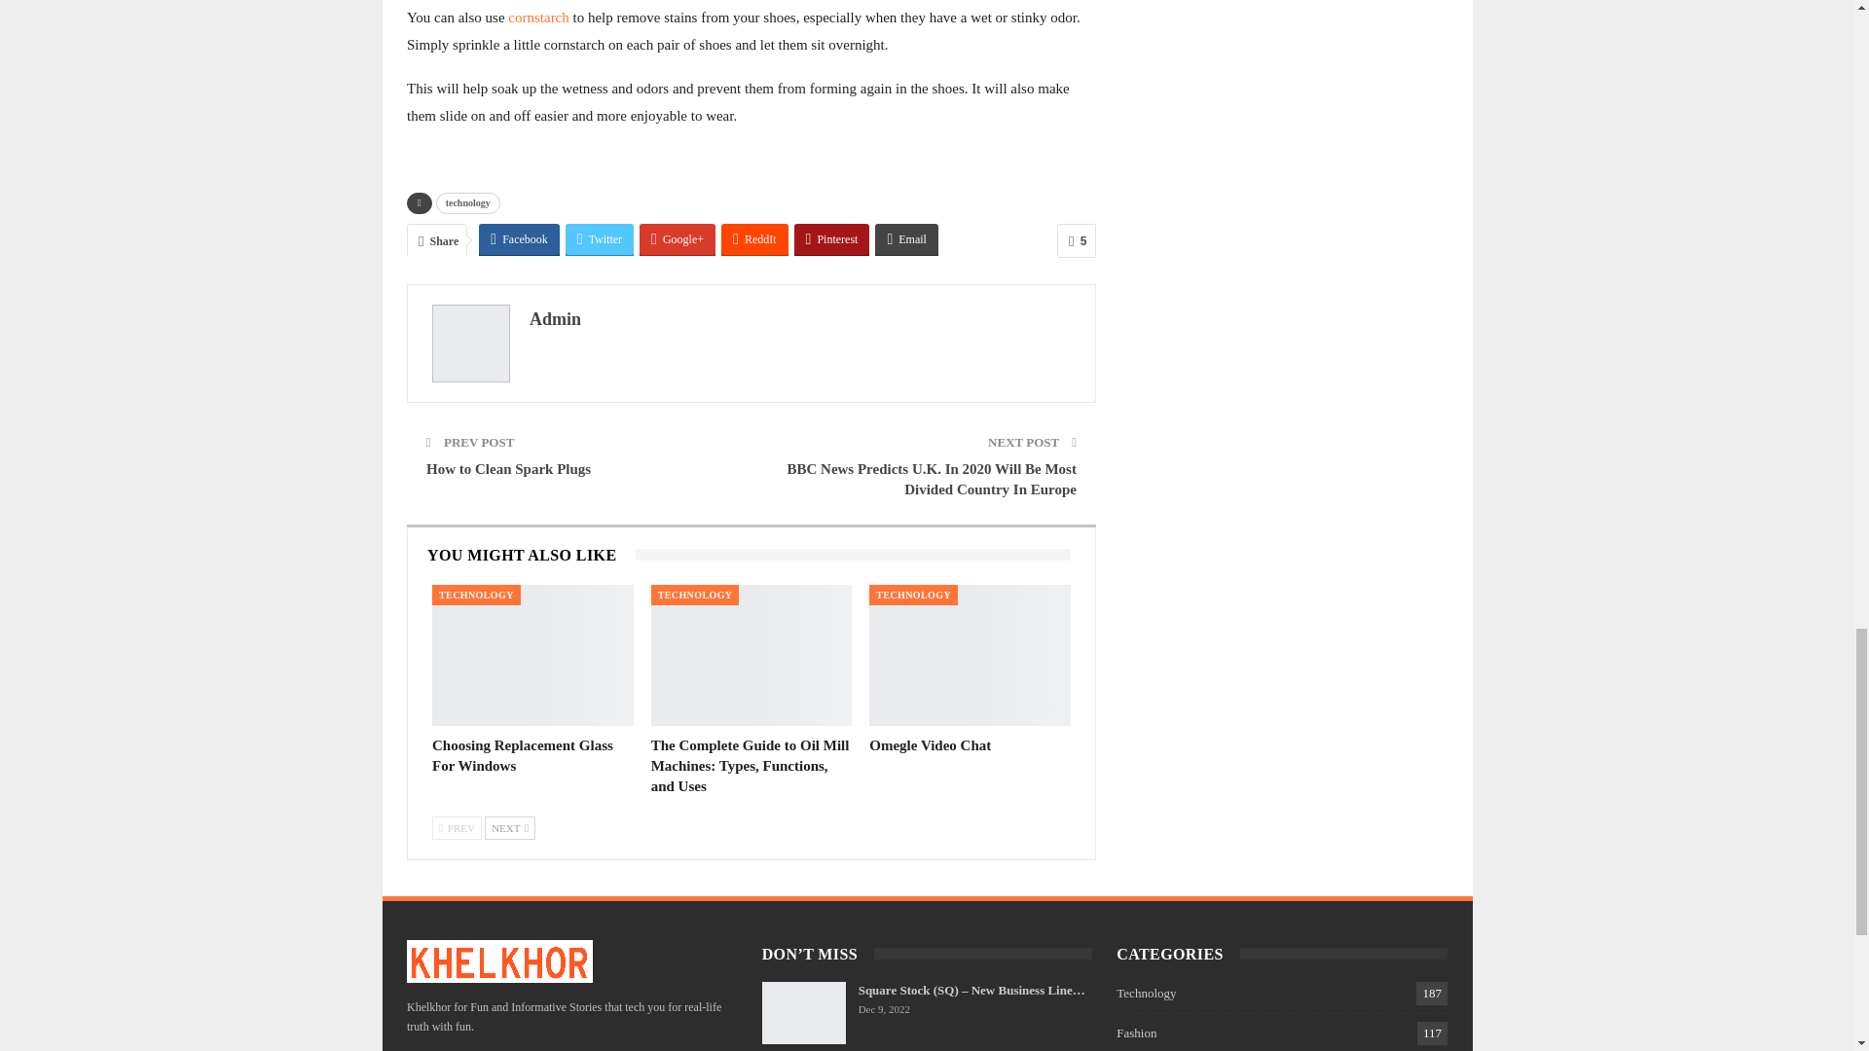 Image resolution: width=1869 pixels, height=1051 pixels. Describe the element at coordinates (522, 755) in the screenshot. I see `Choosing Replacement Glass For Windows` at that location.